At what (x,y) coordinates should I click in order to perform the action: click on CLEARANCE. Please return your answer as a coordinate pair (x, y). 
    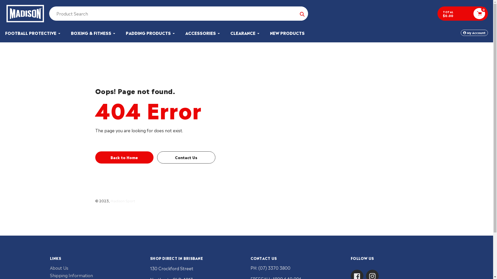
    Looking at the image, I should click on (245, 33).